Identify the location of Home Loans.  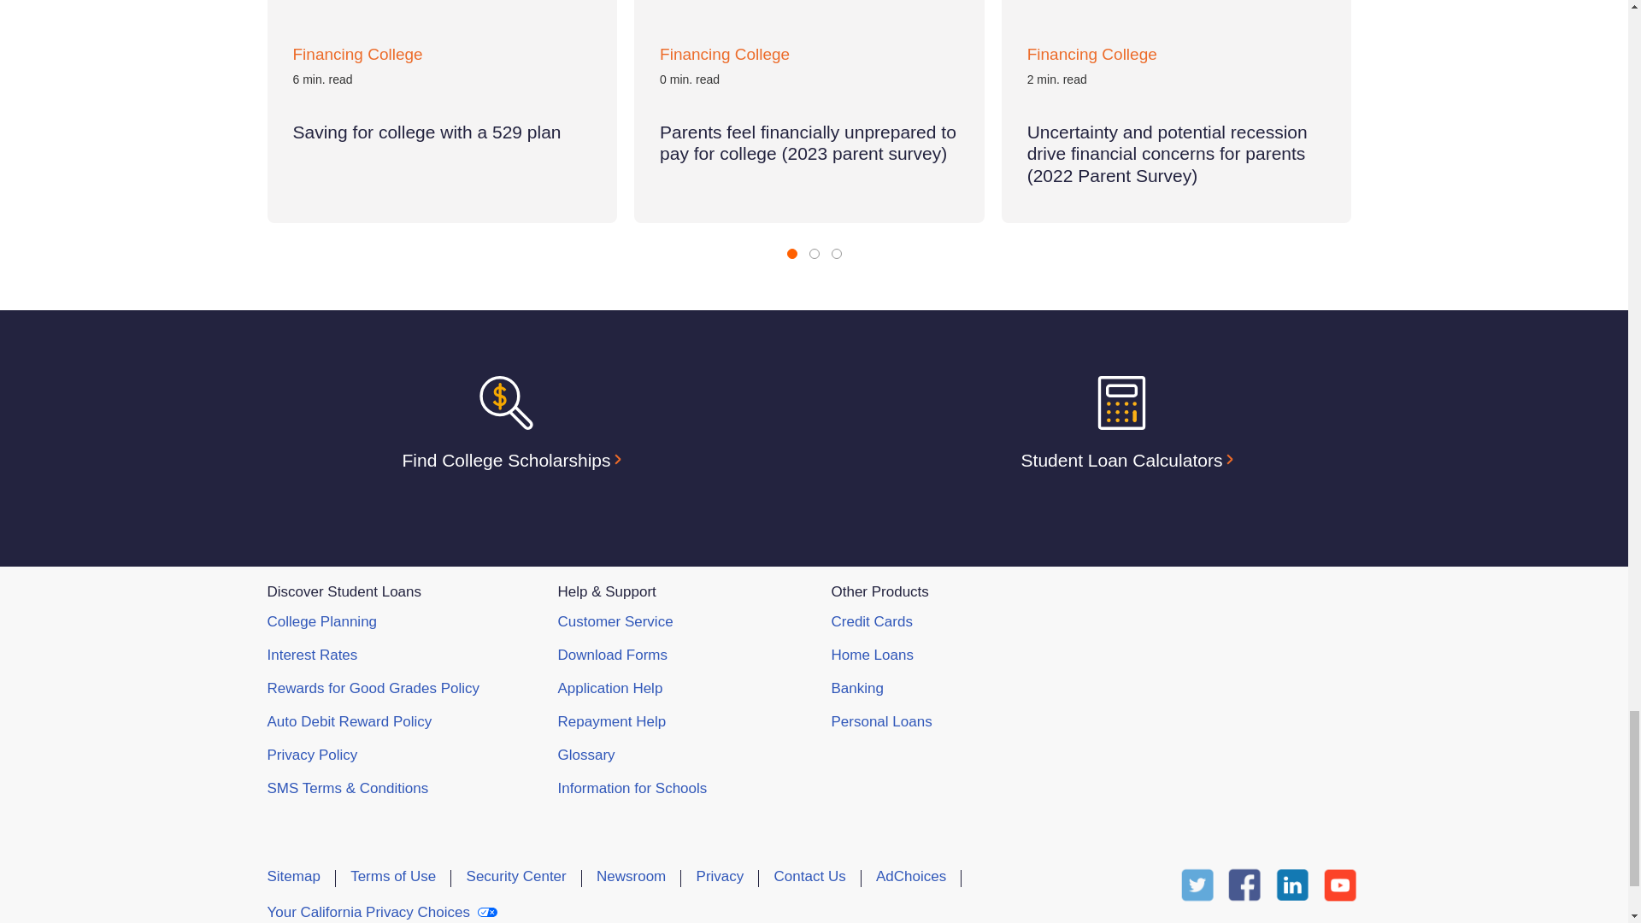
(871, 655).